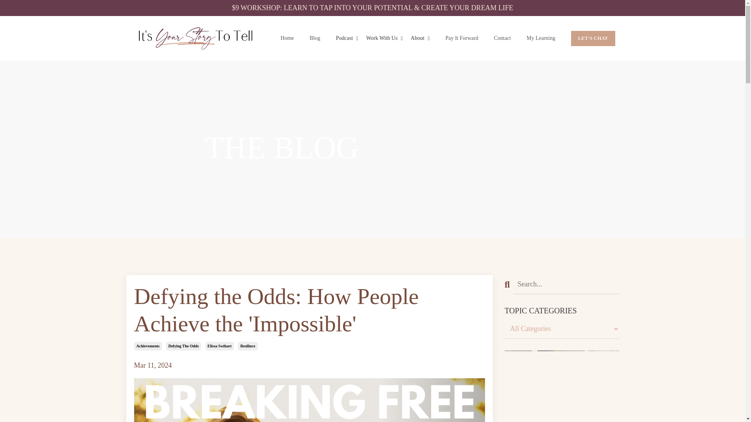  What do you see at coordinates (248, 346) in the screenshot?
I see `Resilince` at bounding box center [248, 346].